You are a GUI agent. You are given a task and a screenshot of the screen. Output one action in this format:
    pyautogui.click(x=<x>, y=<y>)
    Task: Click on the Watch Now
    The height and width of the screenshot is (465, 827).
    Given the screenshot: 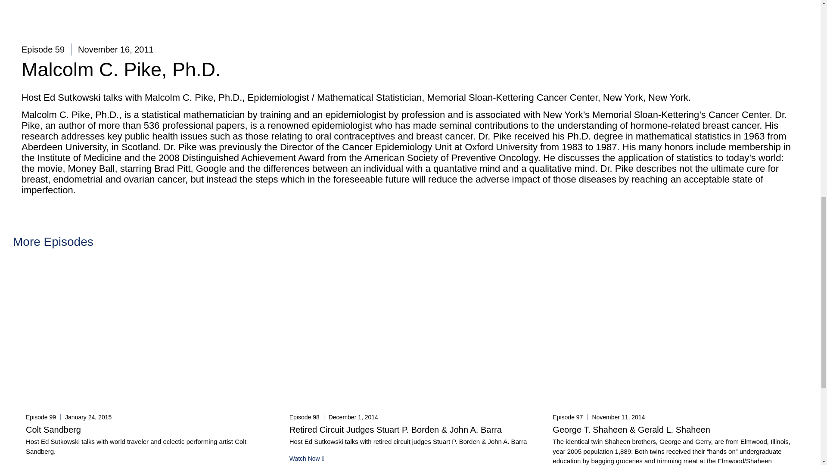 What is the action you would take?
    pyautogui.click(x=307, y=459)
    